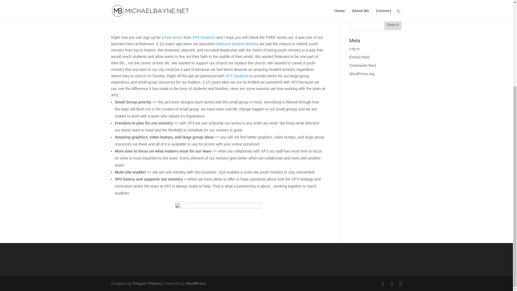  Describe the element at coordinates (359, 57) in the screenshot. I see `Entries feed` at that location.